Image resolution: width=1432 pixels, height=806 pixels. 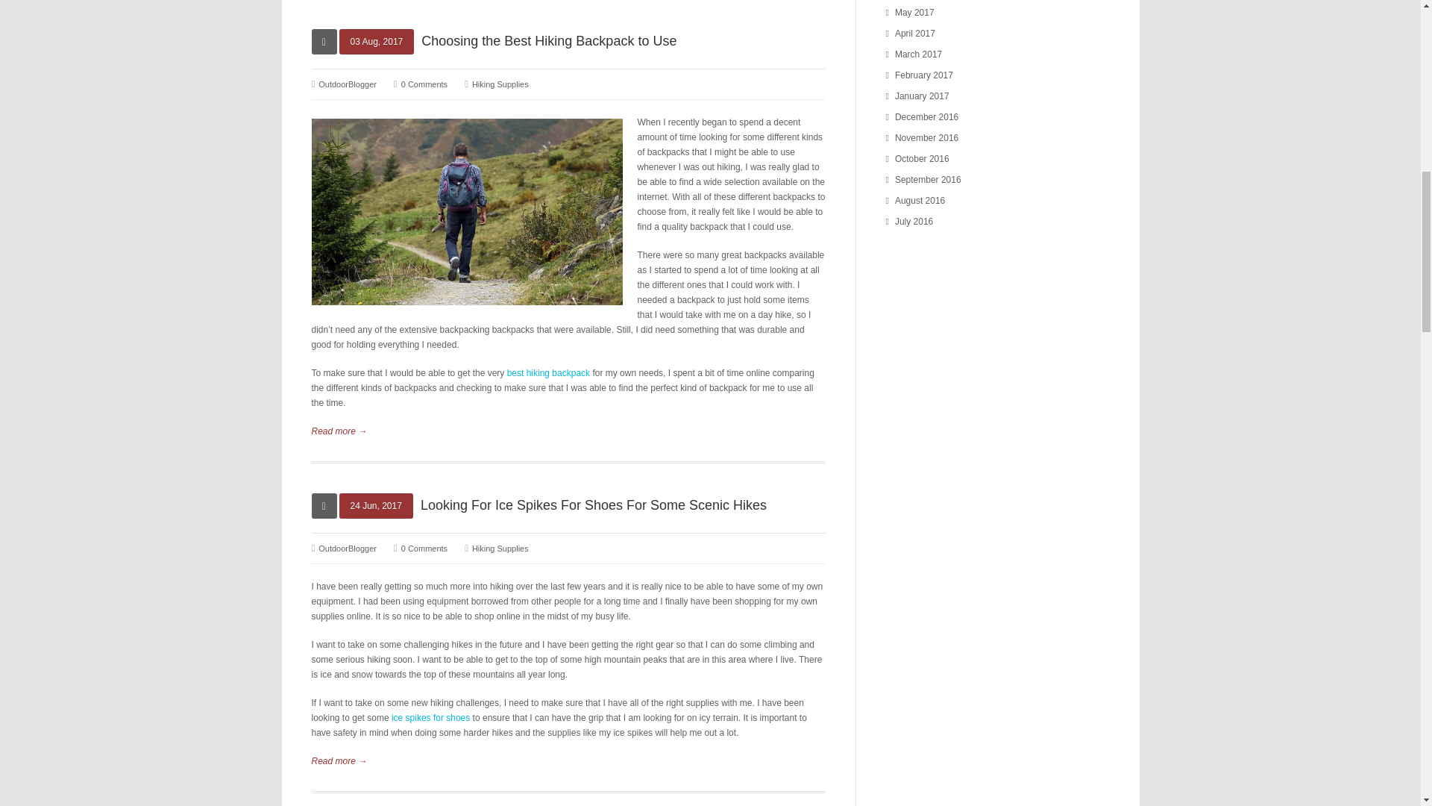 What do you see at coordinates (424, 84) in the screenshot?
I see `0 Comments` at bounding box center [424, 84].